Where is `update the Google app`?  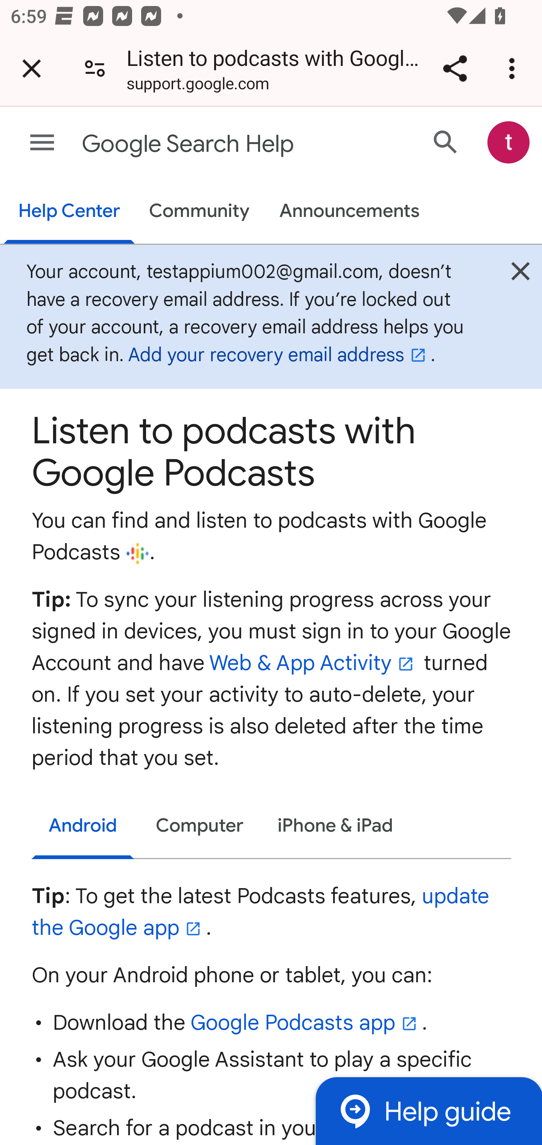 update the Google app is located at coordinates (260, 911).